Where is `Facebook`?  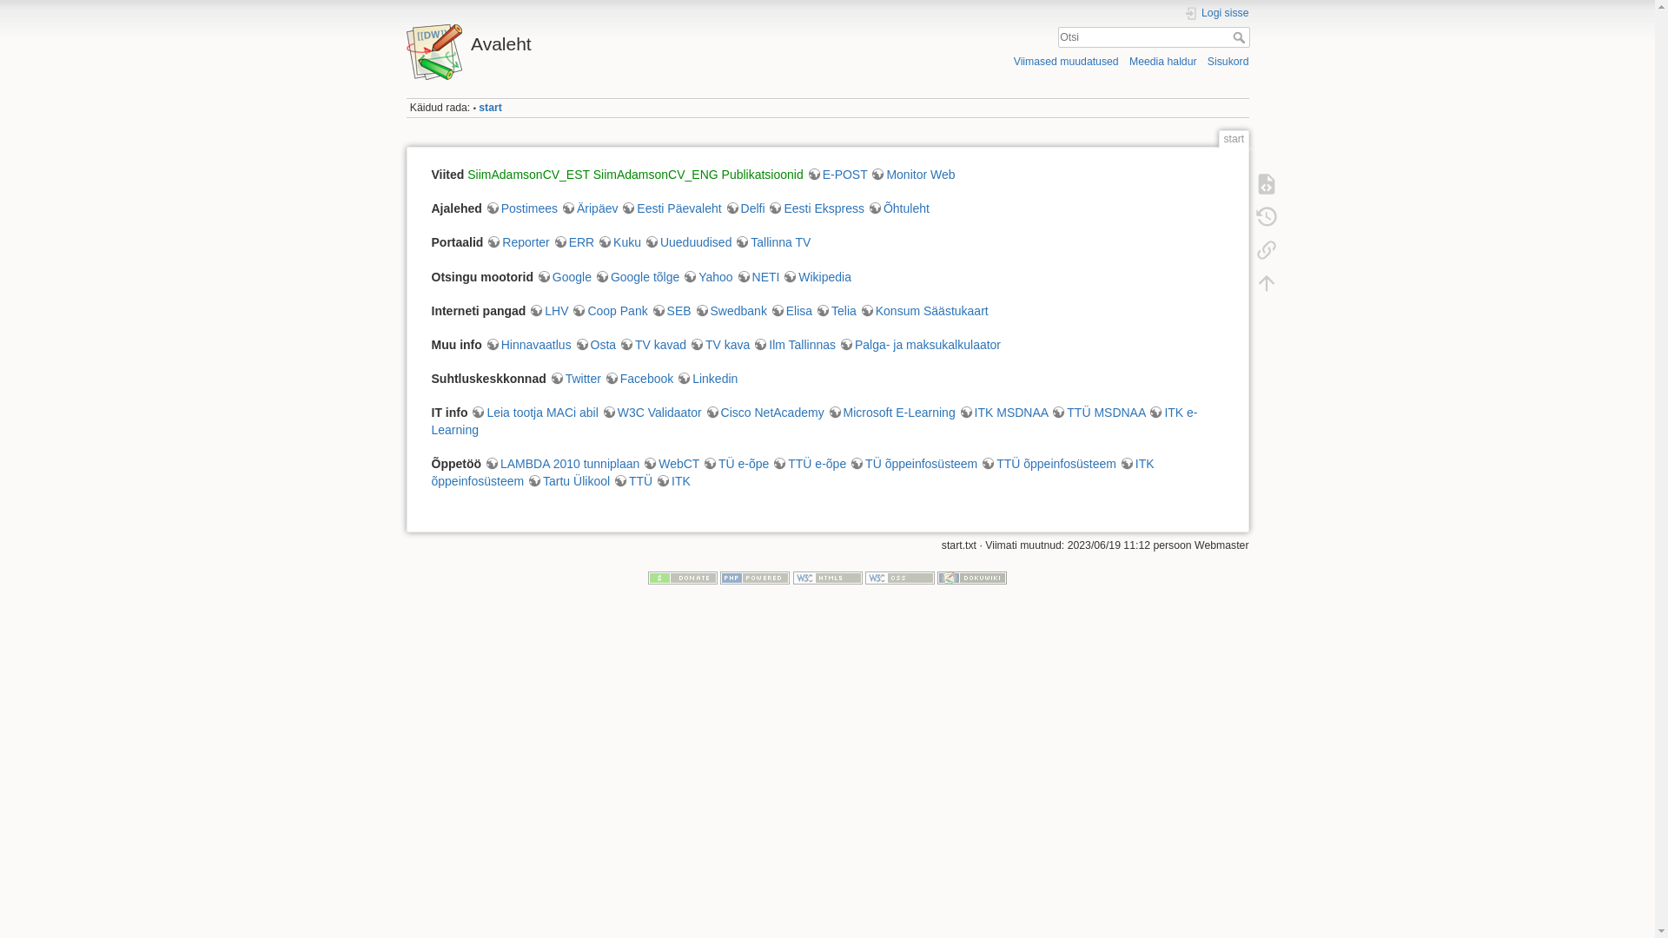 Facebook is located at coordinates (639, 379).